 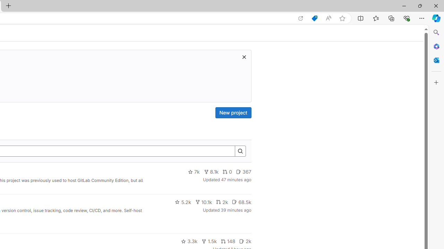 What do you see at coordinates (194, 172) in the screenshot?
I see `7k` at bounding box center [194, 172].